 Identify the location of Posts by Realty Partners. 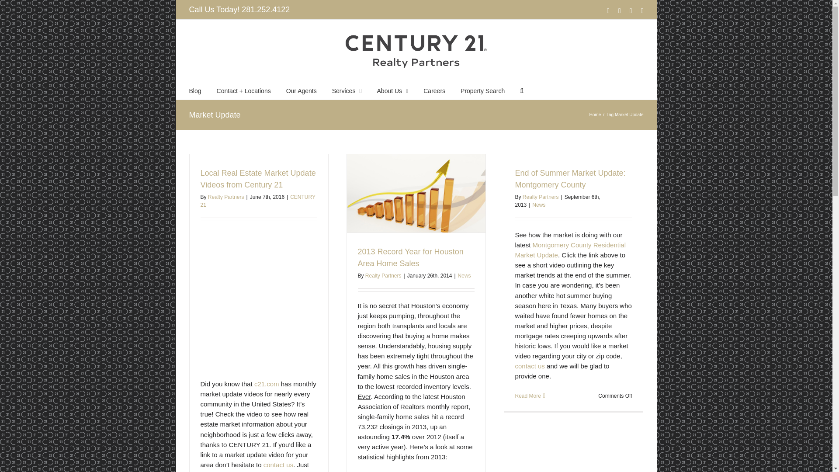
(541, 197).